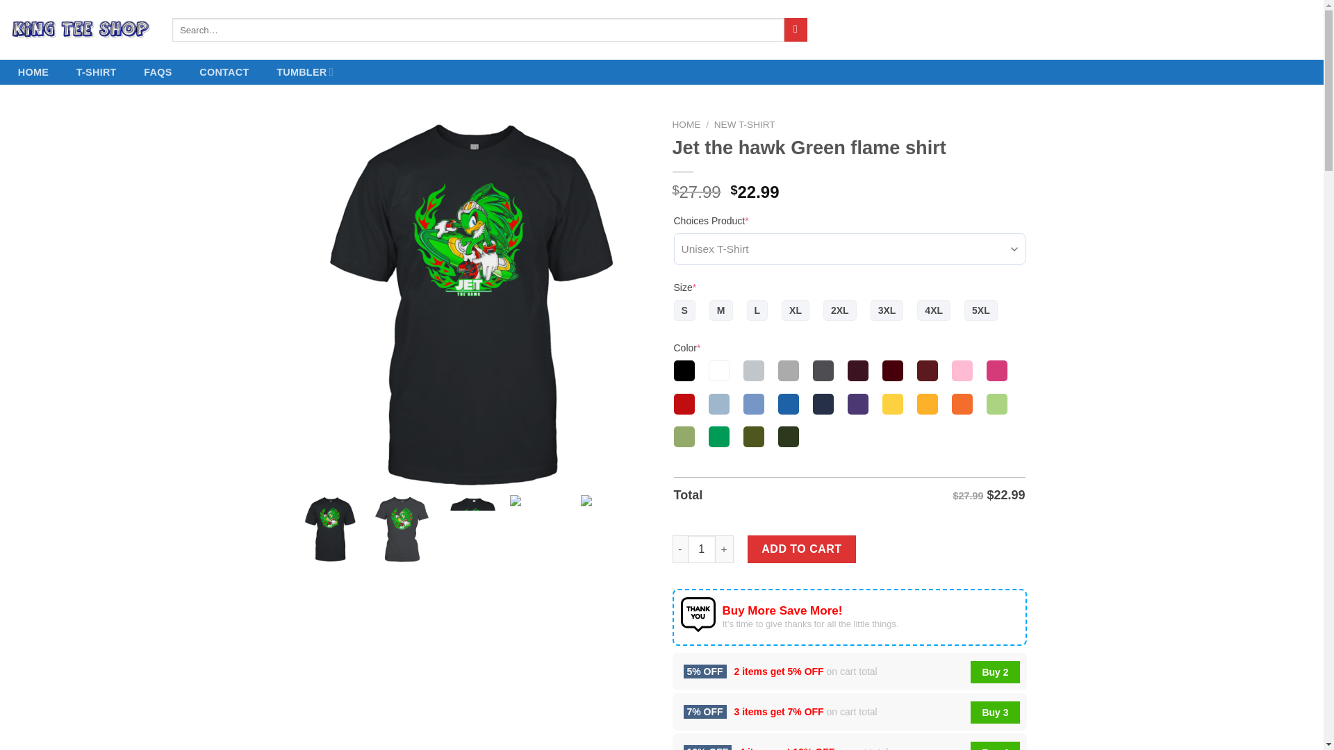 The height and width of the screenshot is (750, 1334). Describe the element at coordinates (81, 31) in the screenshot. I see `KING TEE STORE` at that location.